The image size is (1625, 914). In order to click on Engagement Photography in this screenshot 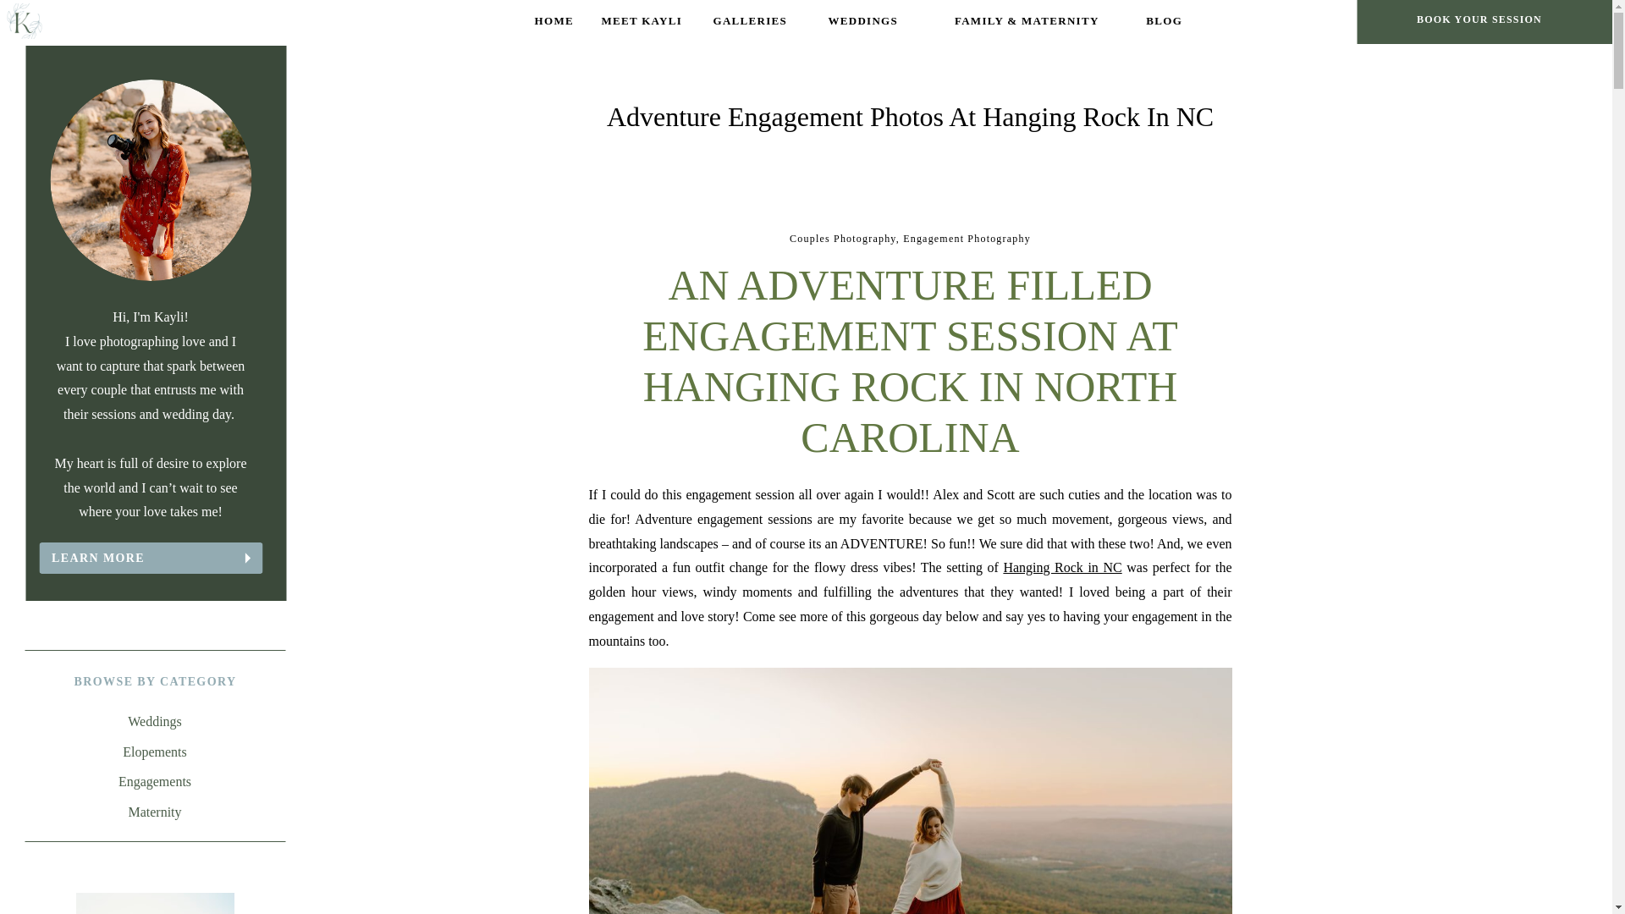, I will do `click(967, 239)`.